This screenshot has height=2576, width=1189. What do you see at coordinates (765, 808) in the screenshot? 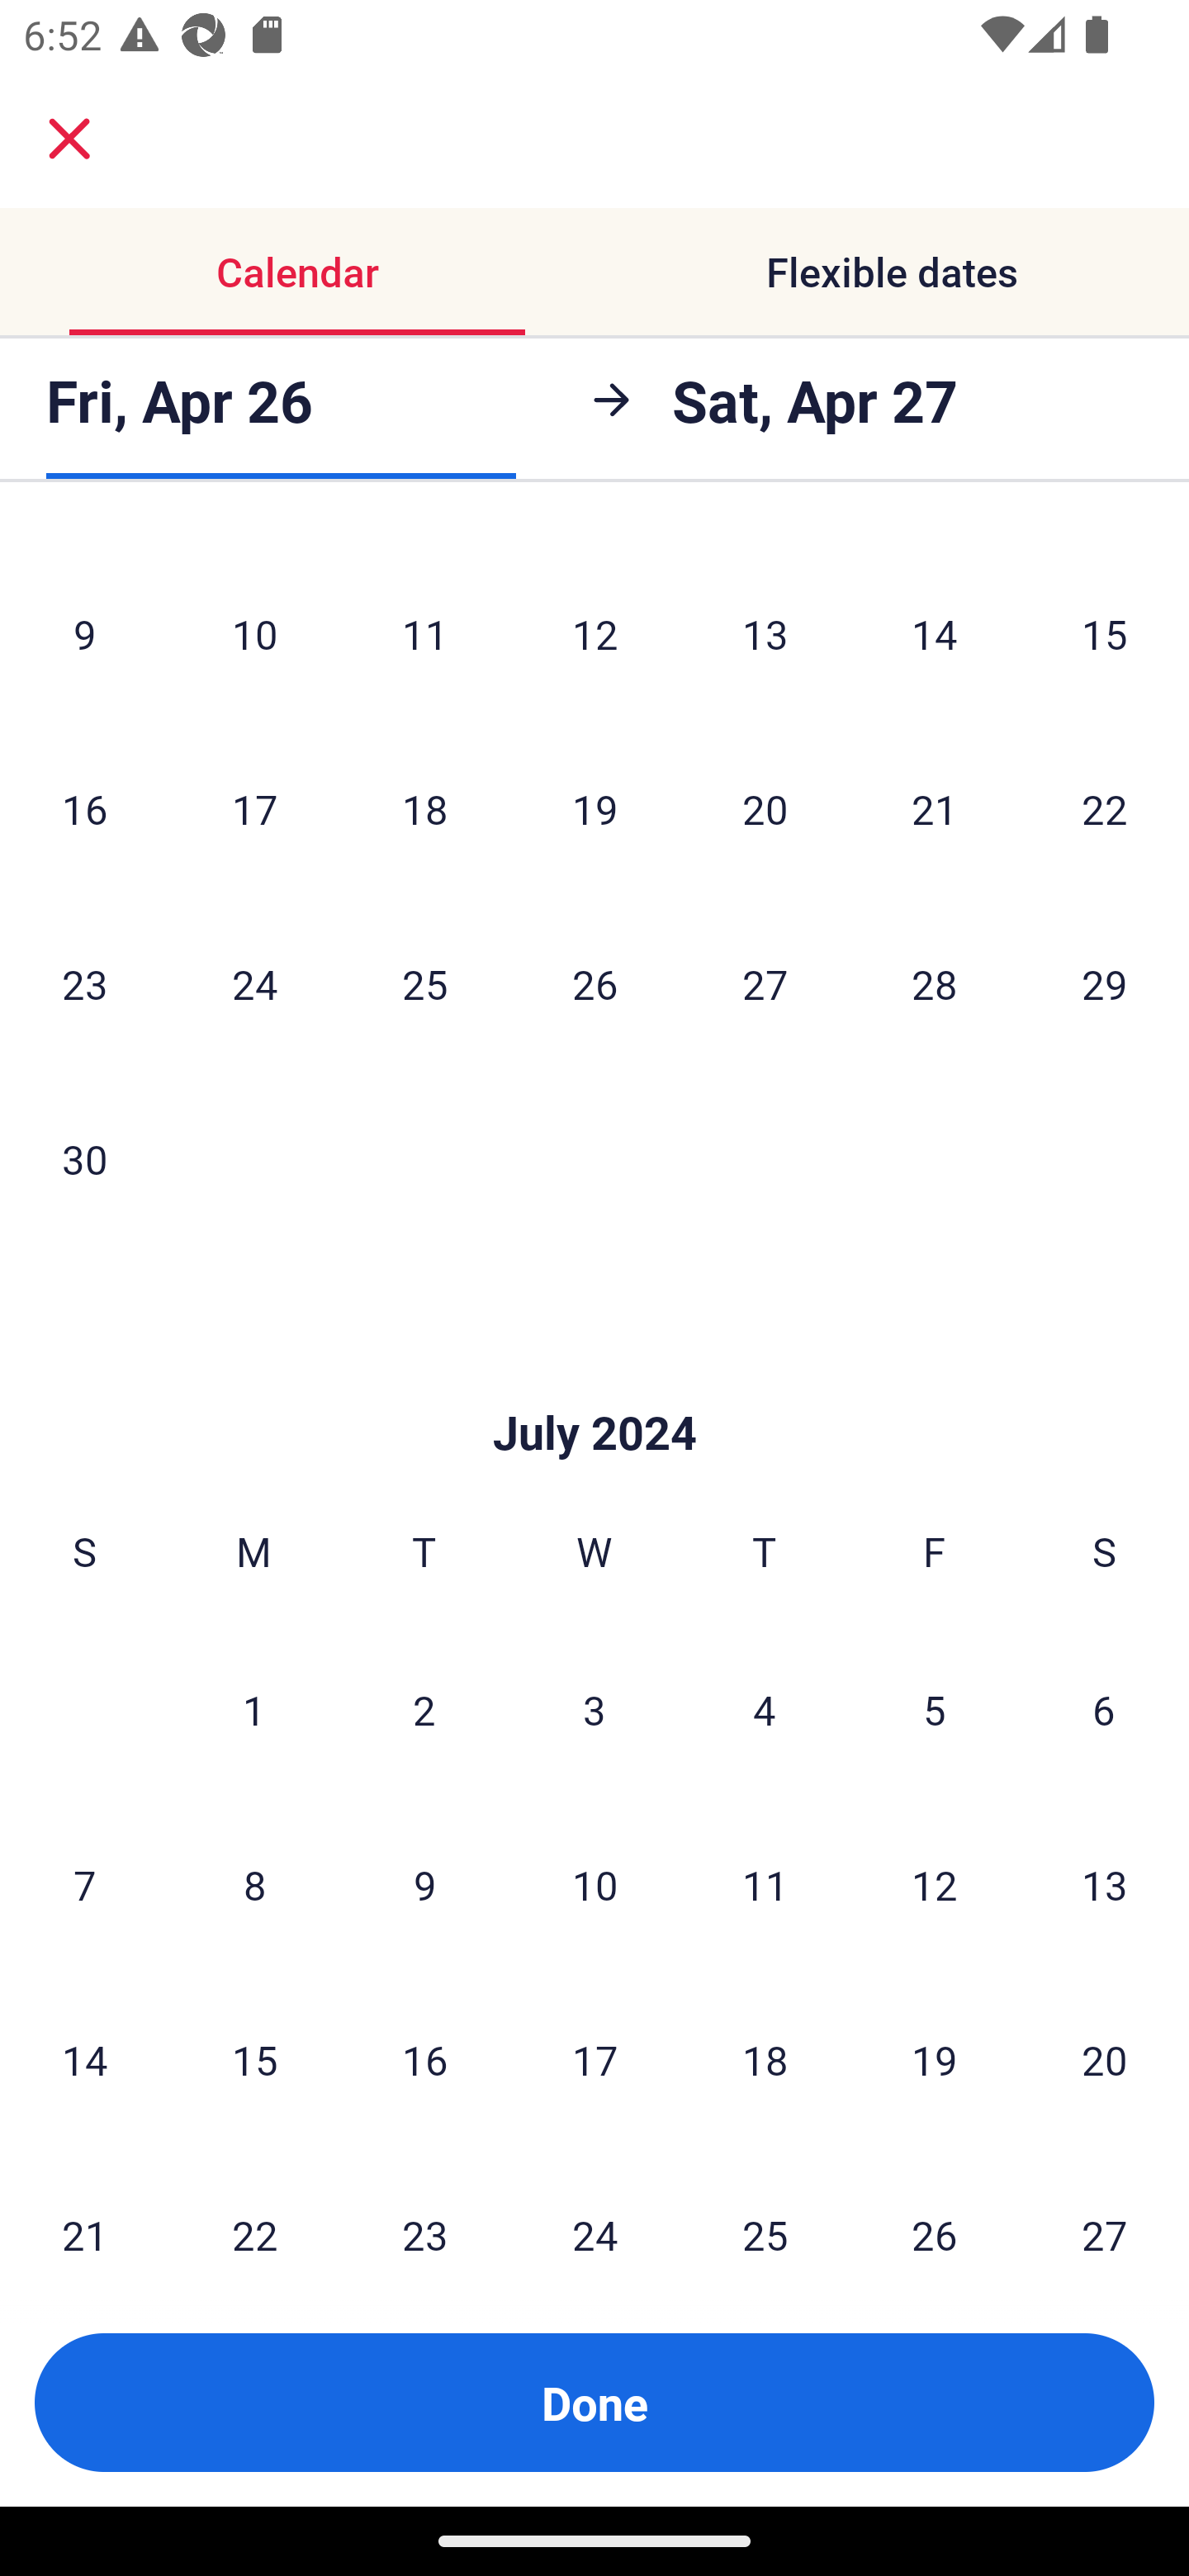
I see `20 Thursday, June 20, 2024` at bounding box center [765, 808].